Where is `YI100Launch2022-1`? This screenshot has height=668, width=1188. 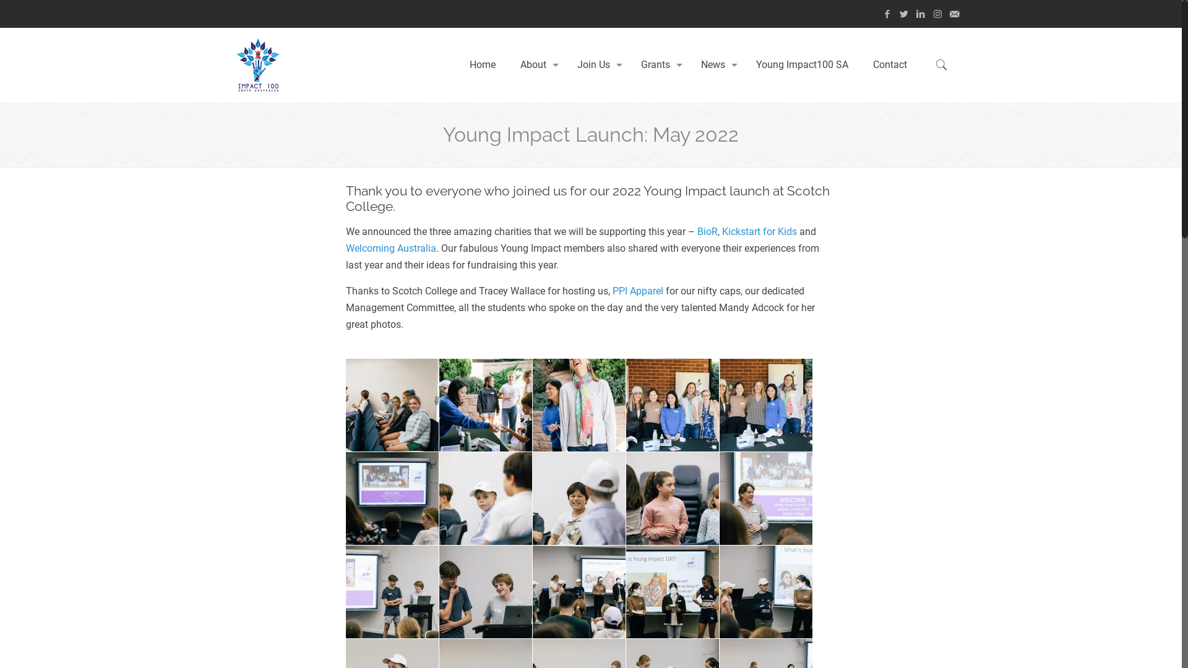
YI100Launch2022-1 is located at coordinates (392, 405).